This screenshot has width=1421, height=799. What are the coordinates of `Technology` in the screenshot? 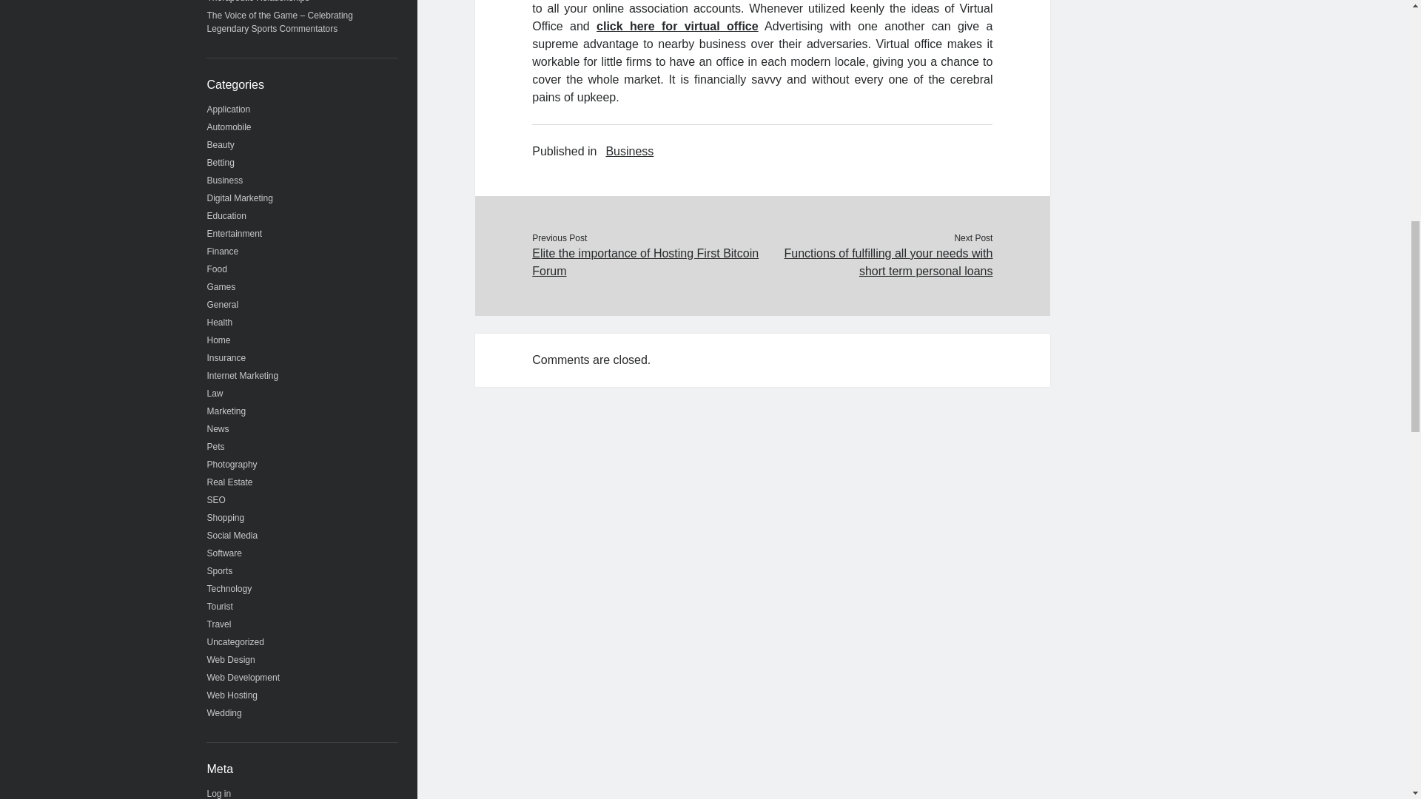 It's located at (229, 589).